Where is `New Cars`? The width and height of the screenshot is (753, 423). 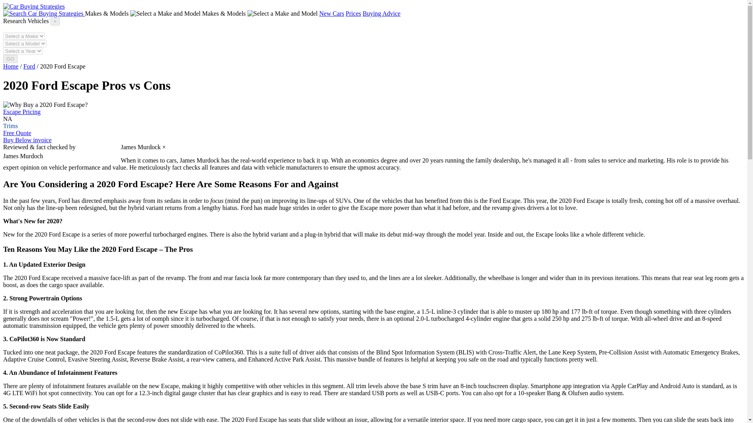 New Cars is located at coordinates (332, 13).